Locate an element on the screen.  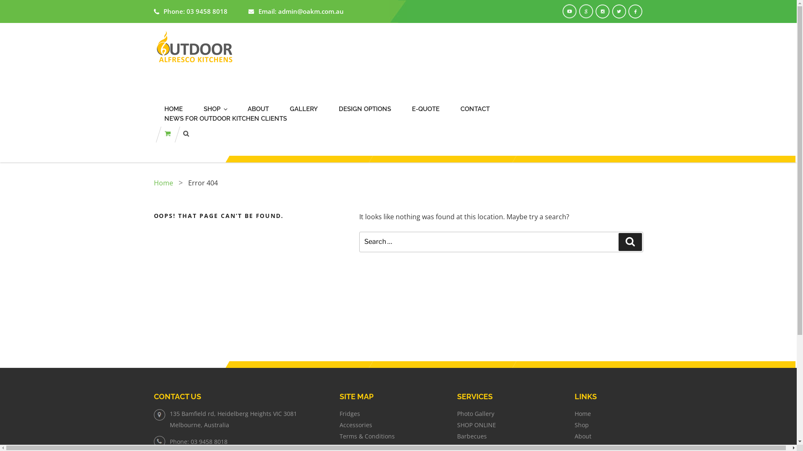
Terms & Conditions is located at coordinates (367, 436).